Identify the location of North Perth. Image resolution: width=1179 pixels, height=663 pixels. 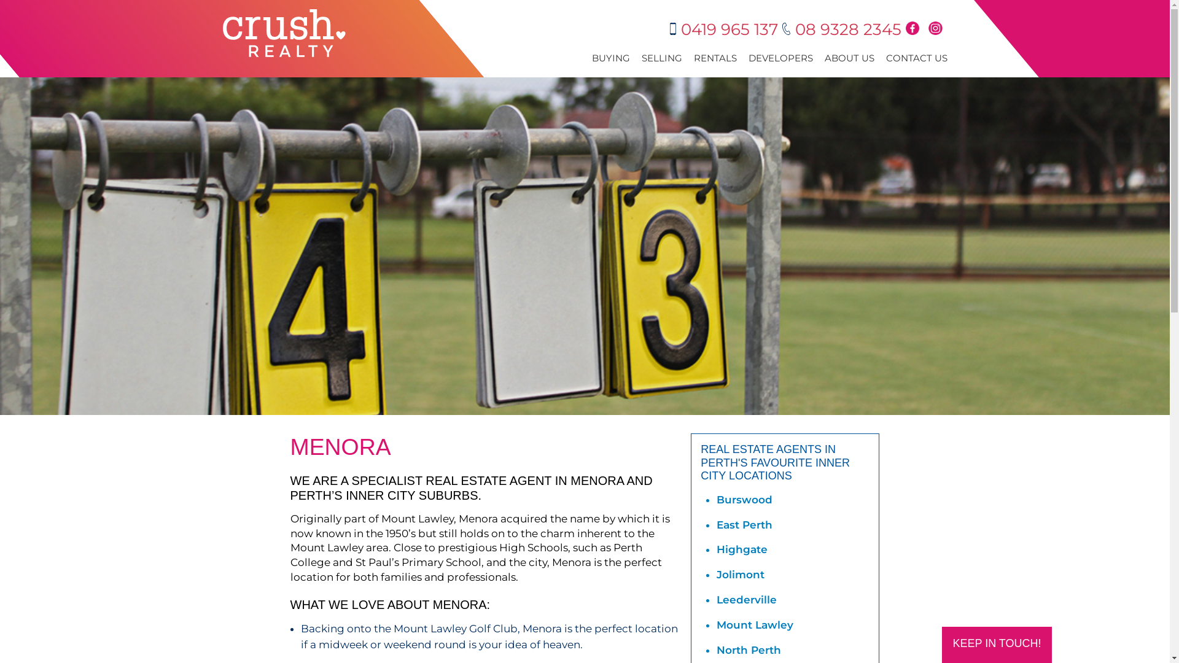
(749, 650).